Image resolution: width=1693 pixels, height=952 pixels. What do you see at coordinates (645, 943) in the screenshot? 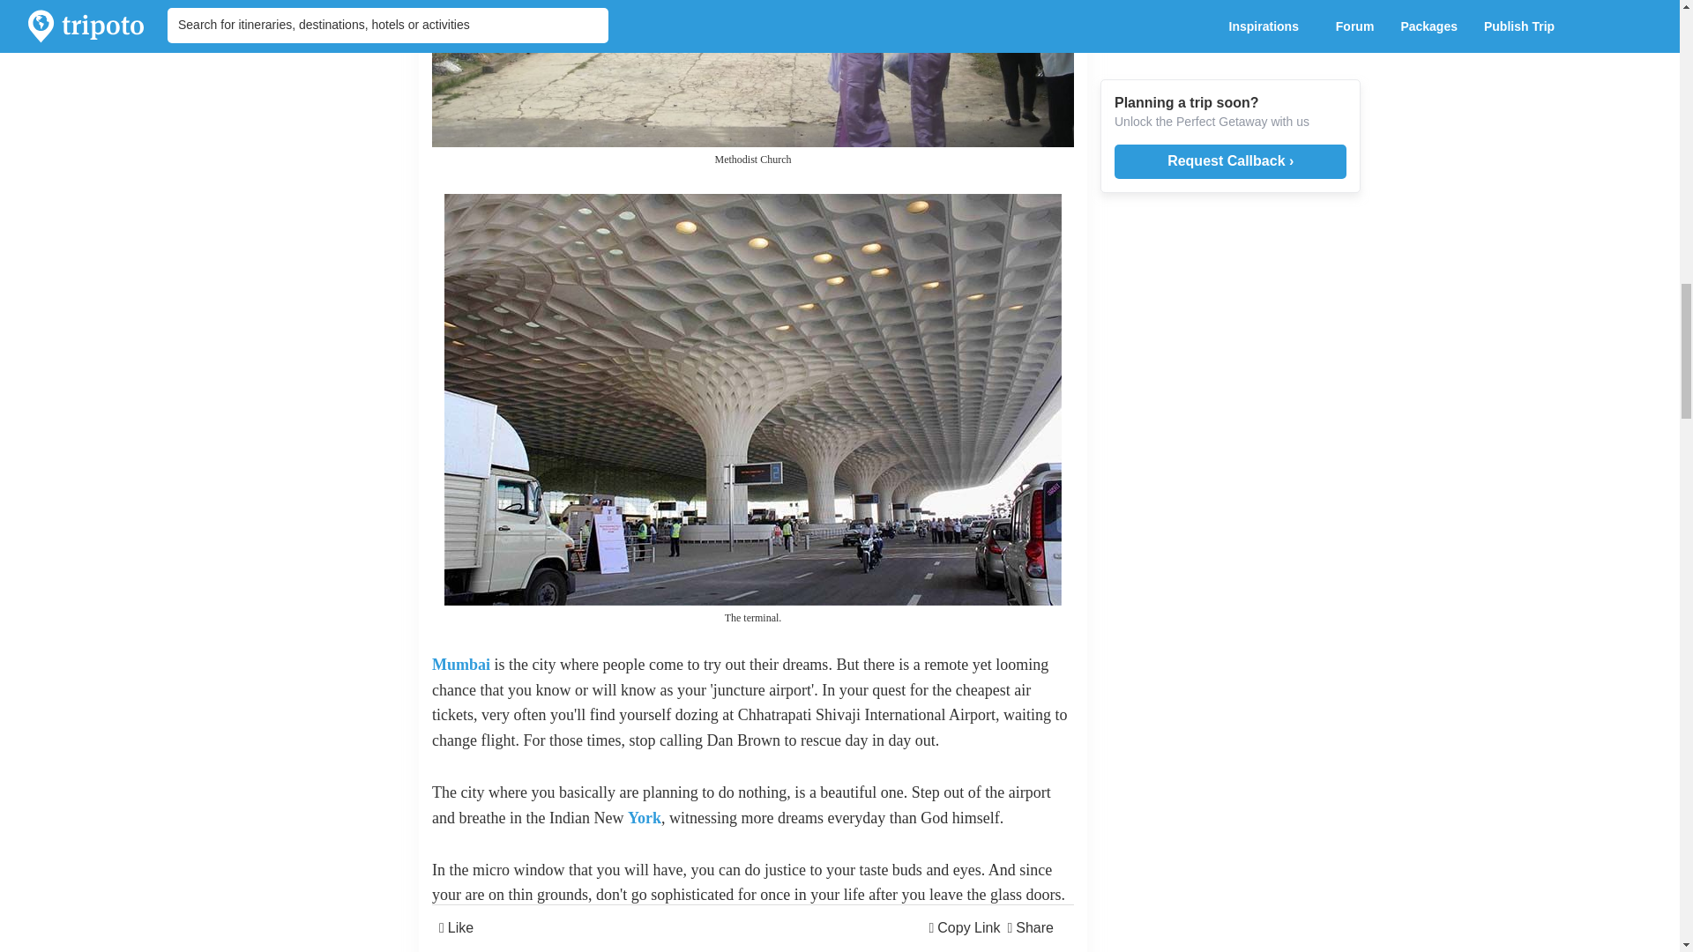
I see `KFC` at bounding box center [645, 943].